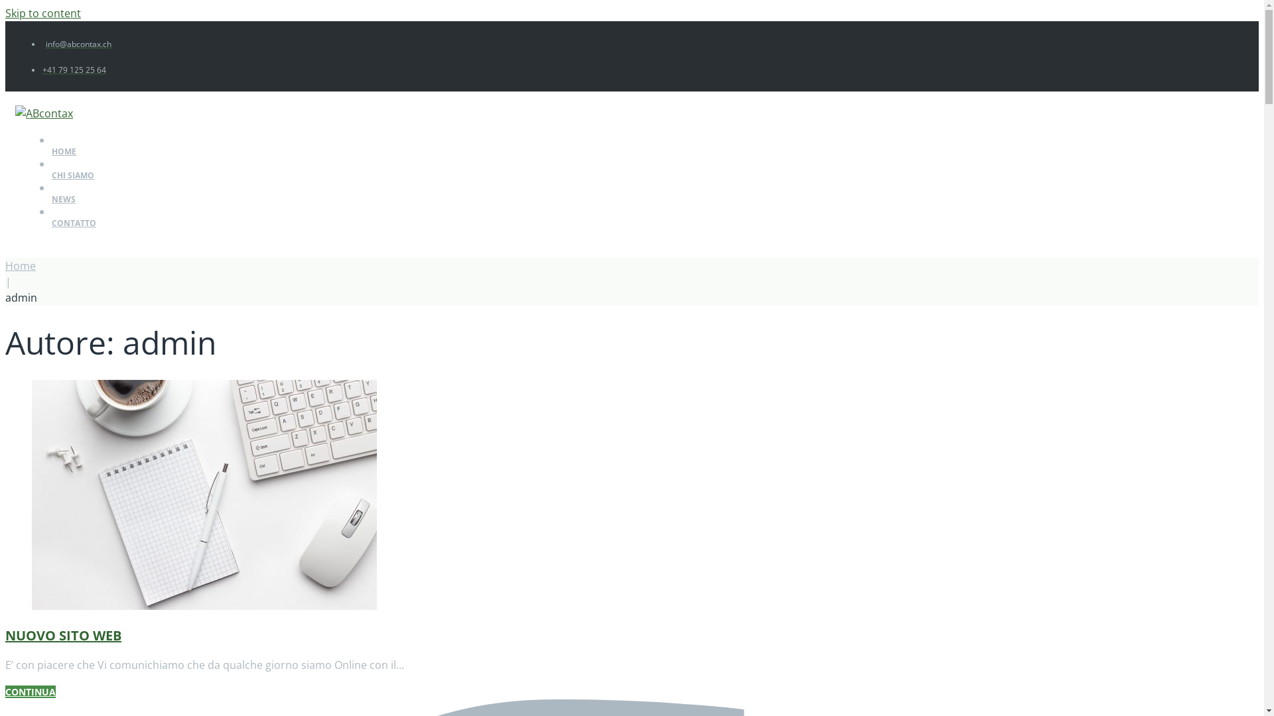  Describe the element at coordinates (31, 692) in the screenshot. I see `CONTINUA` at that location.